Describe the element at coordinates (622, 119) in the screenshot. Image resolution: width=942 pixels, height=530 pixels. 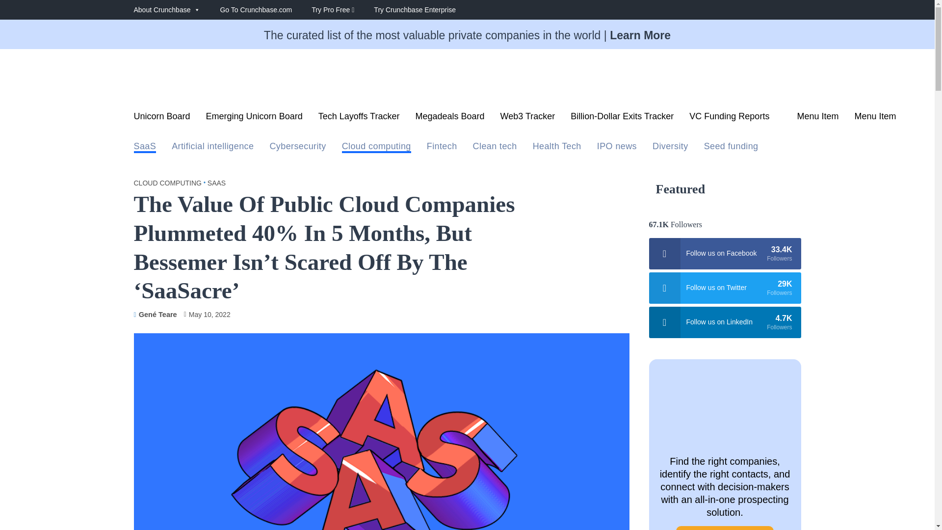
I see `Billion-Dollar Exits Tracker` at that location.